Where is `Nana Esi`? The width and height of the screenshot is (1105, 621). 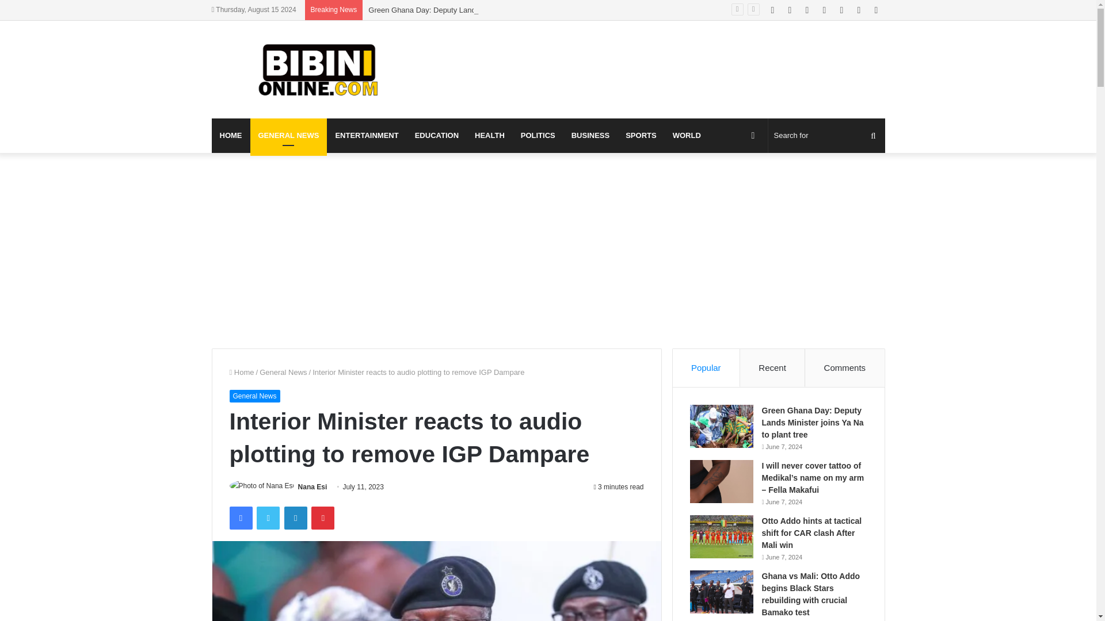
Nana Esi is located at coordinates (313, 487).